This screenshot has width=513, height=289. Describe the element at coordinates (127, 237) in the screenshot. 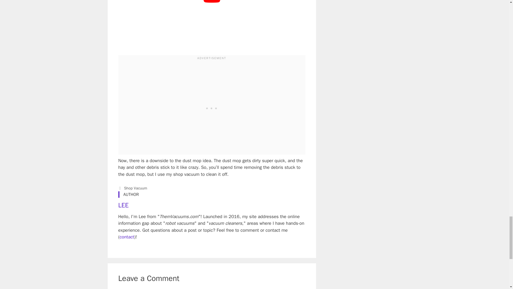

I see `contact` at that location.